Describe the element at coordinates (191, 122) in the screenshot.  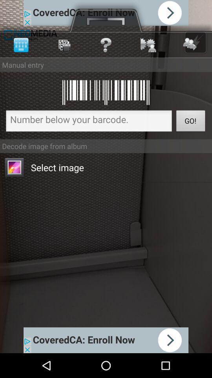
I see `click on the button which is next to the text field` at that location.